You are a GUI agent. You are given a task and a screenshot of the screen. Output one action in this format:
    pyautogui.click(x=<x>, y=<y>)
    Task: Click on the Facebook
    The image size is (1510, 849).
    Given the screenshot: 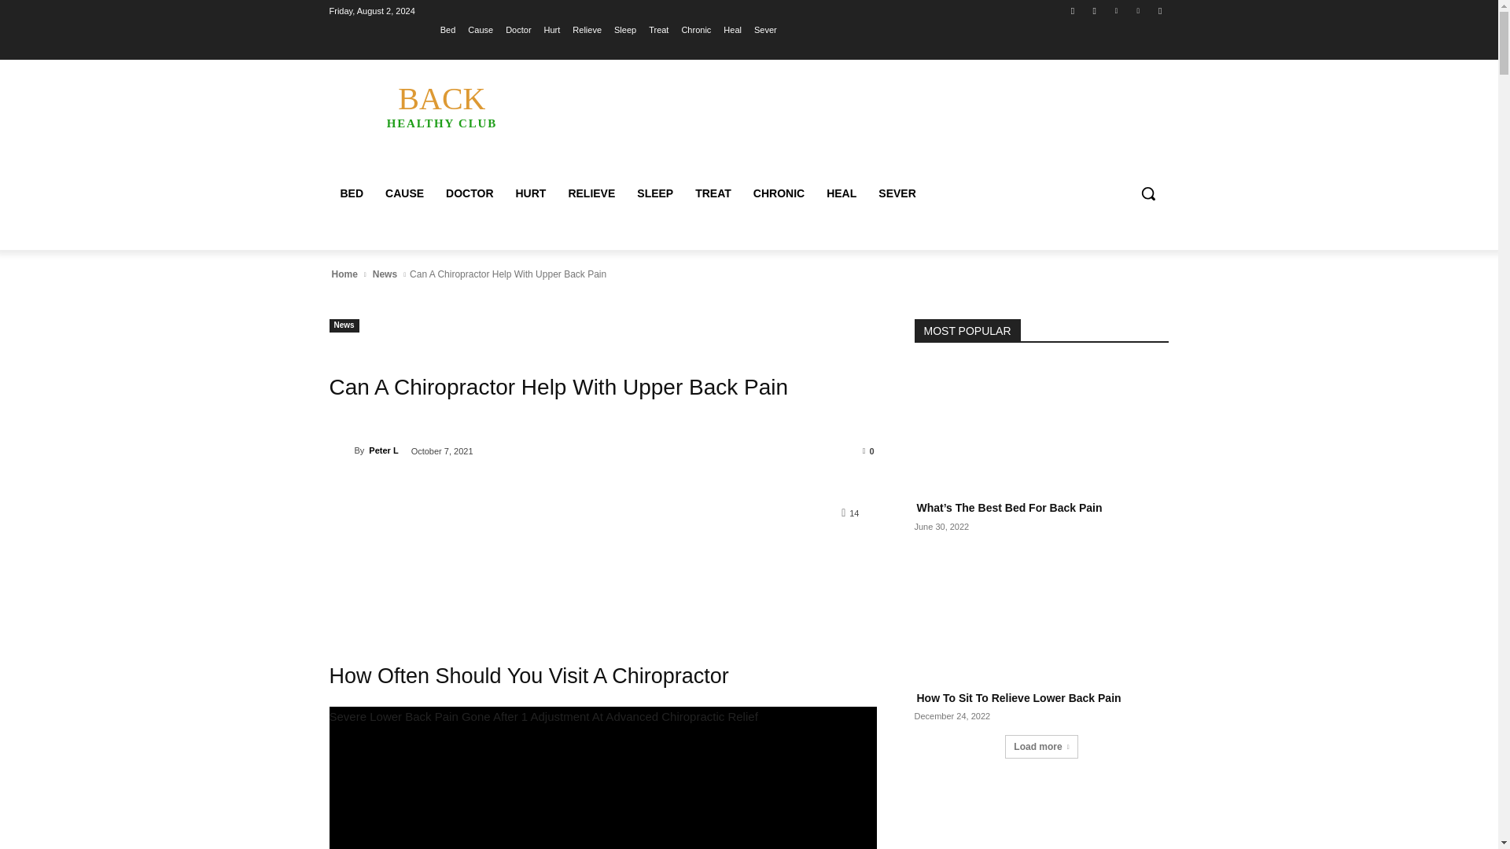 What is the action you would take?
    pyautogui.click(x=1115, y=10)
    